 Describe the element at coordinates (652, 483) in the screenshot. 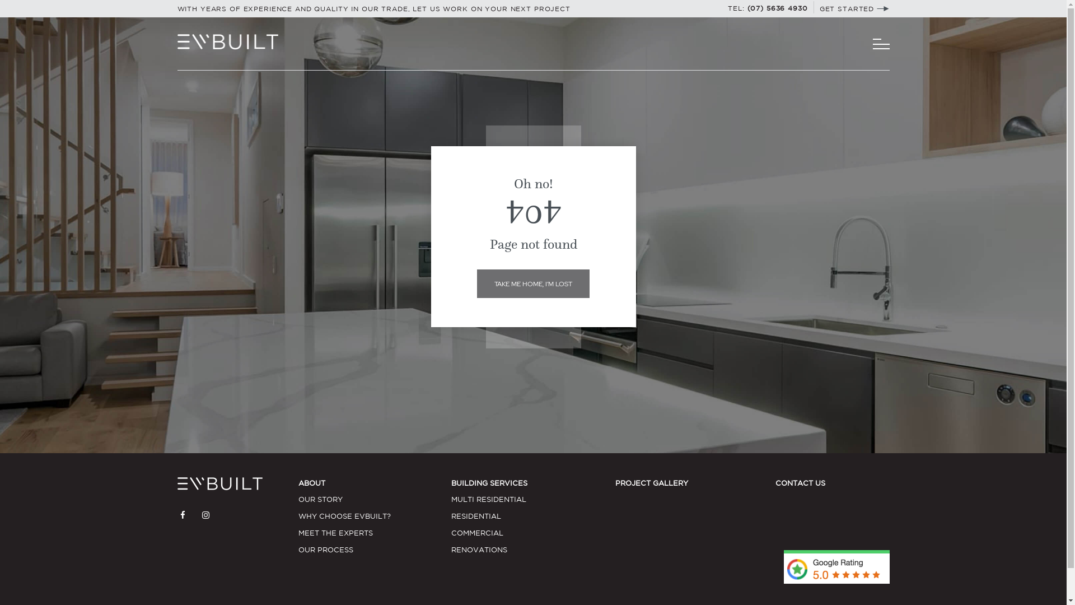

I see `PROJECT GALLERY` at that location.